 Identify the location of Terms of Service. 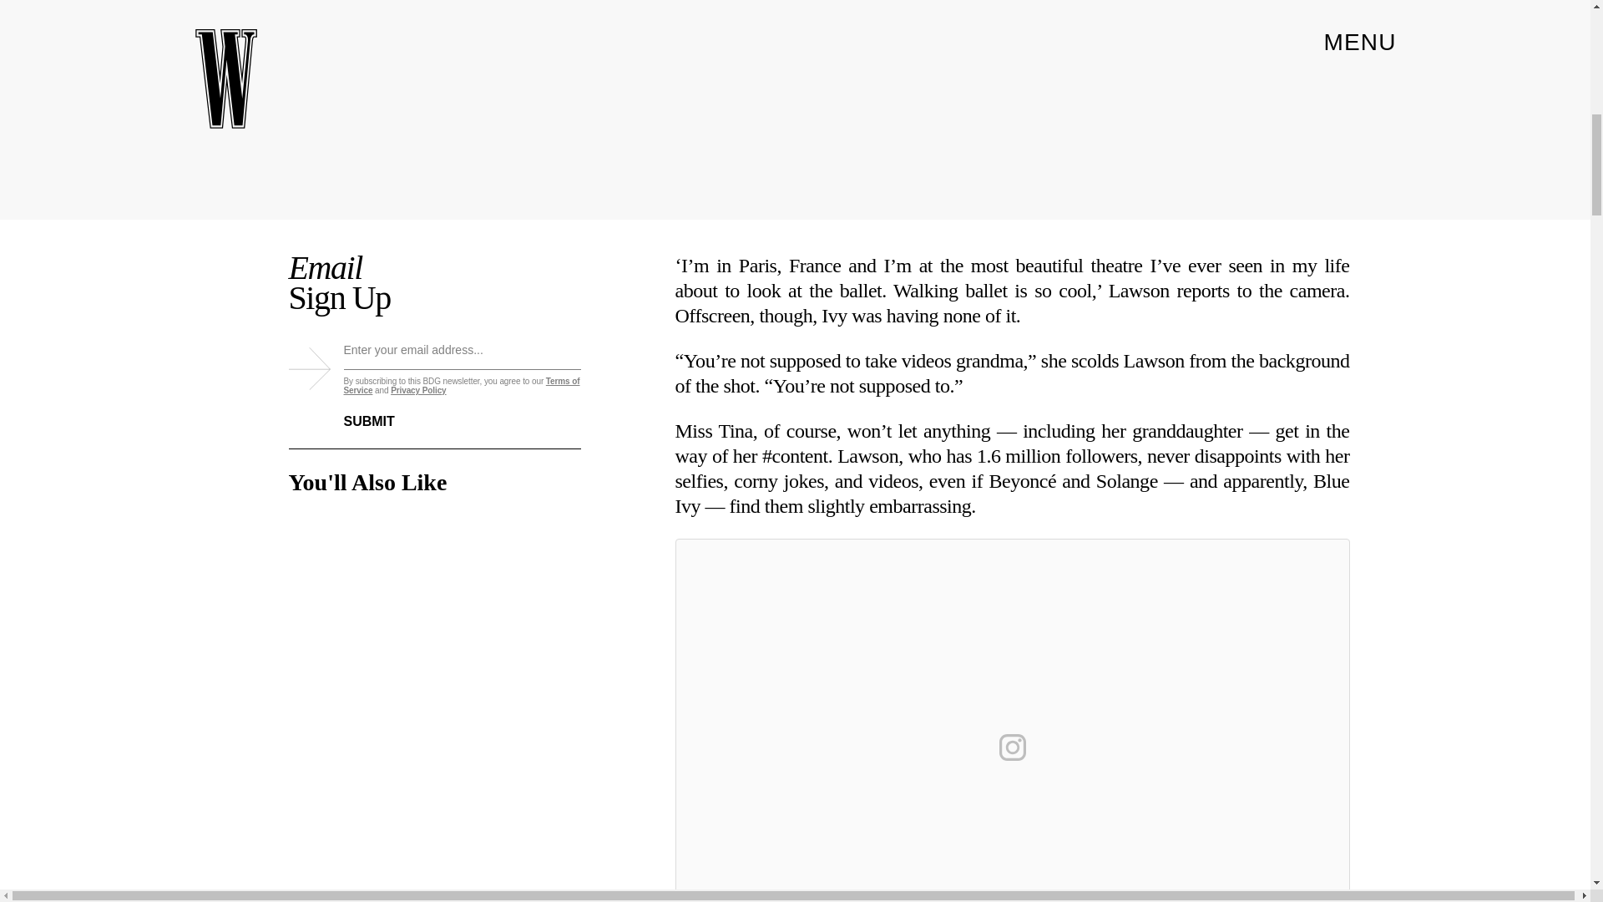
(463, 386).